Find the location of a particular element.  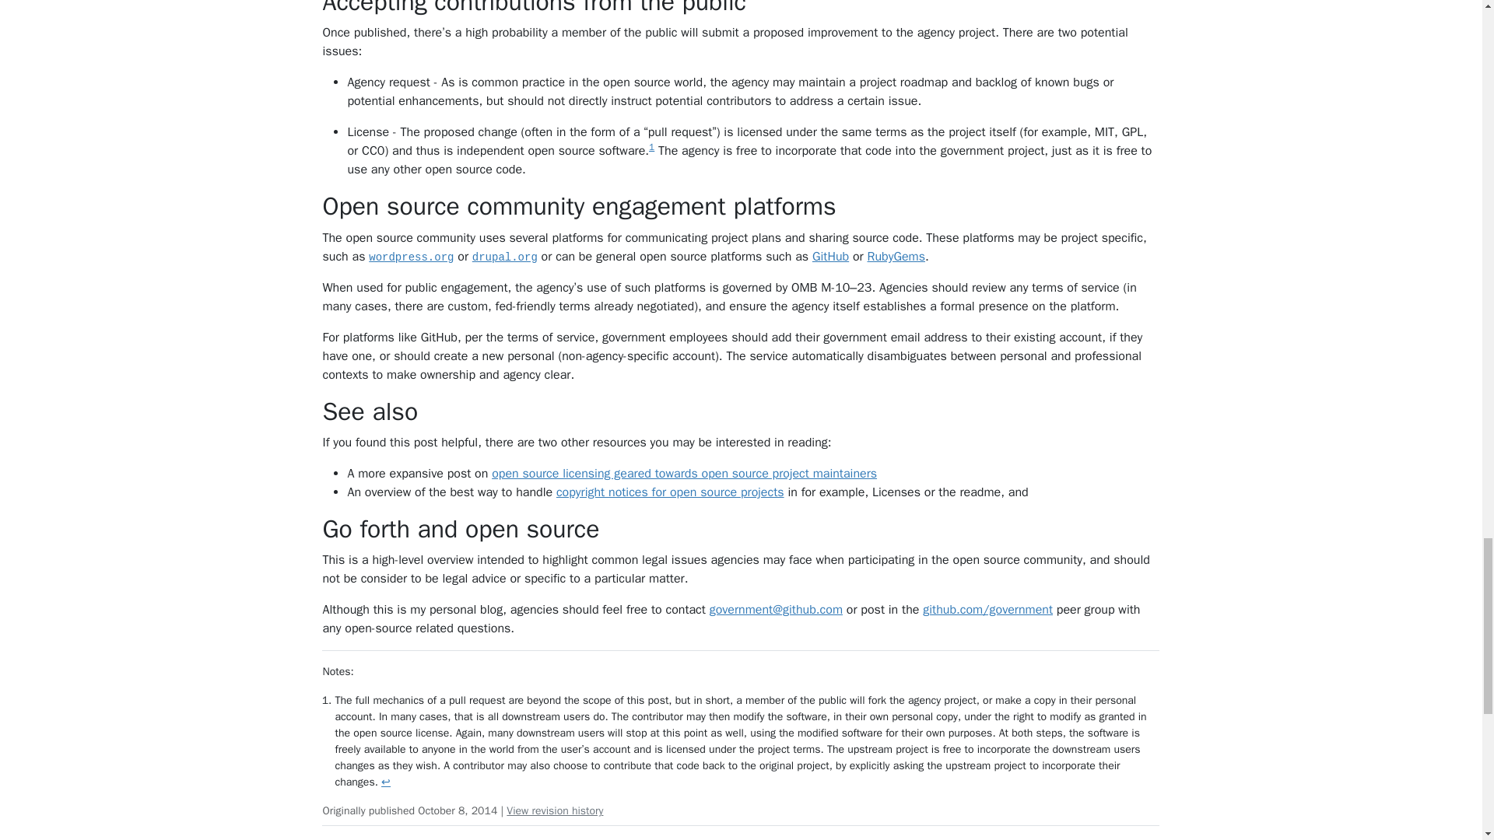

GitHub is located at coordinates (830, 257).